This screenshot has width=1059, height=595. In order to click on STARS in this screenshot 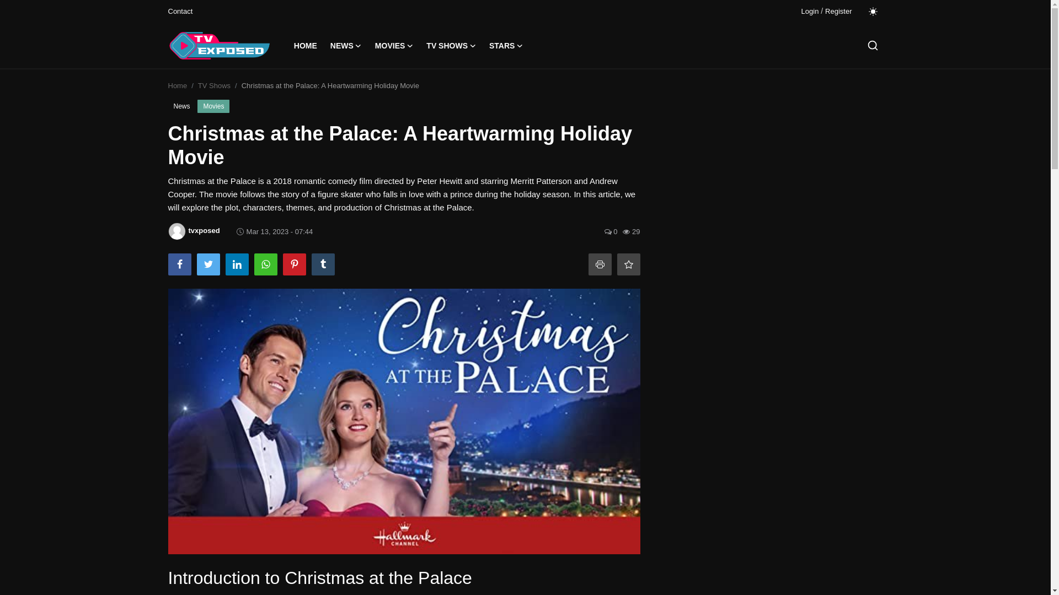, I will do `click(506, 46)`.